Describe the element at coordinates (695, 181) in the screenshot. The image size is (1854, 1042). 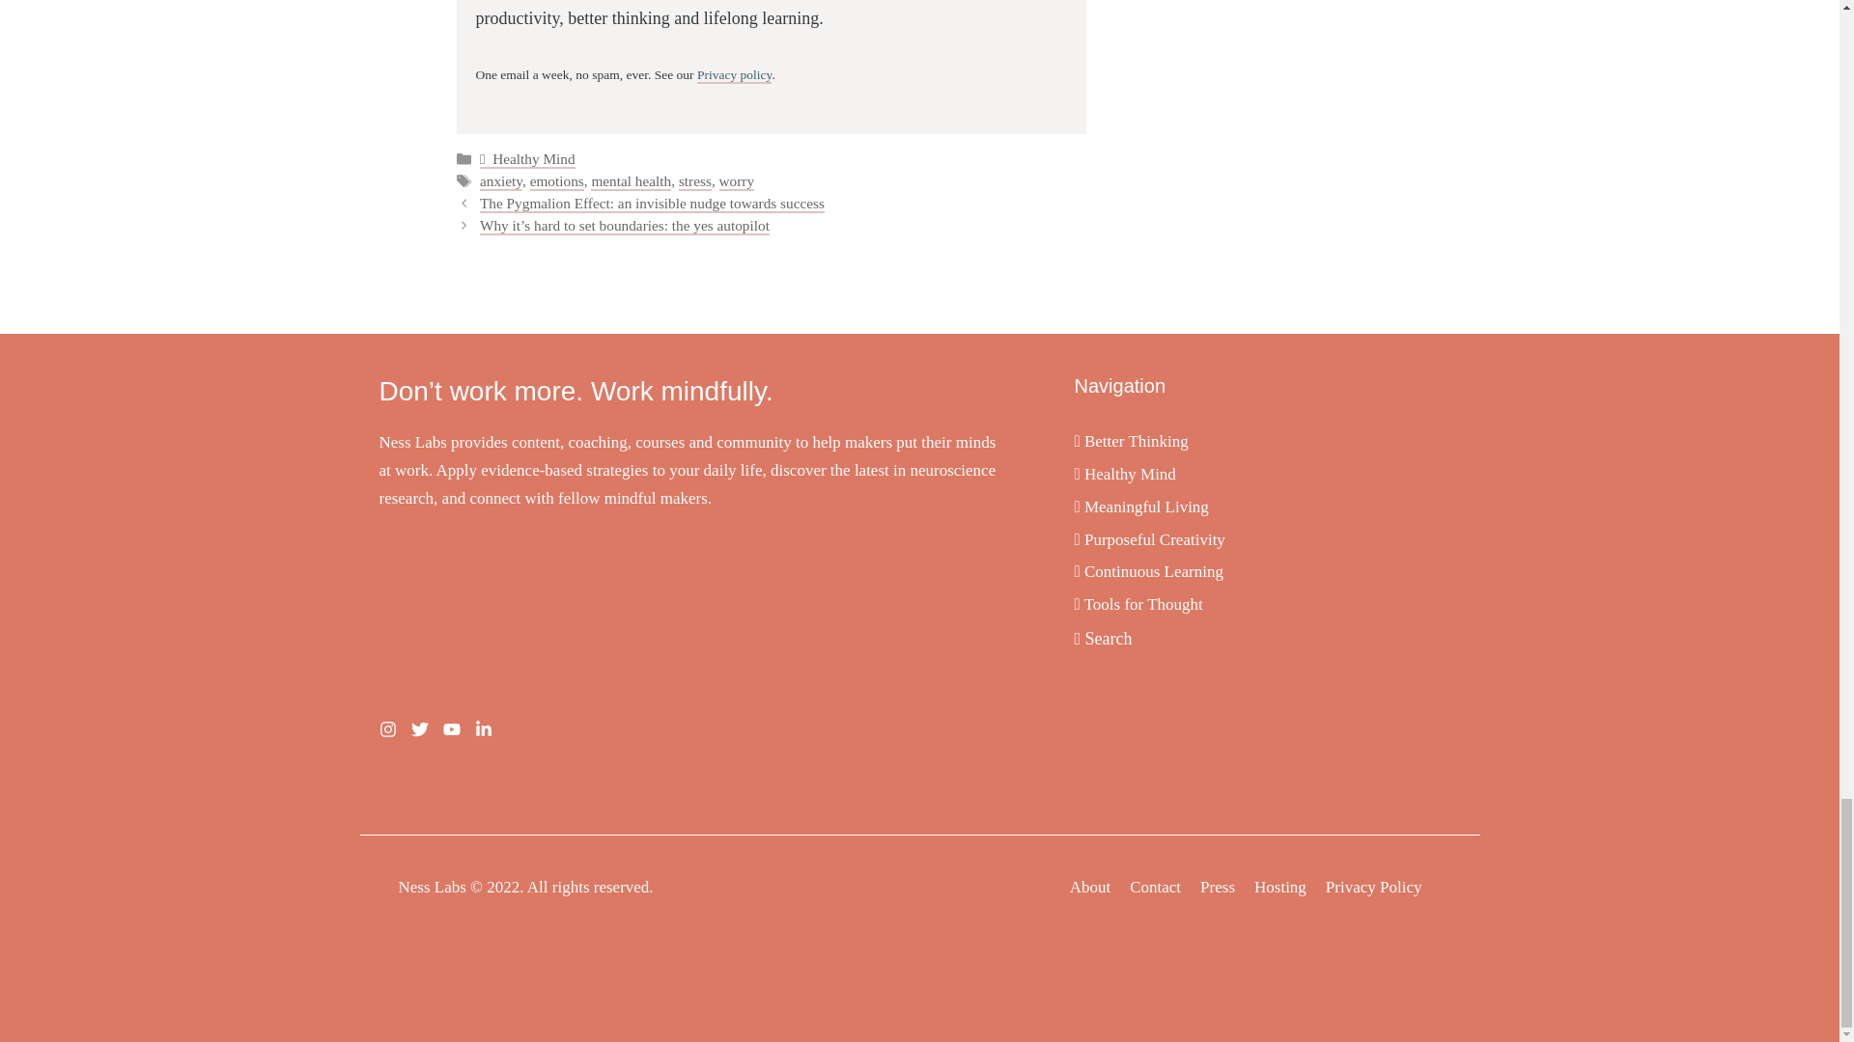
I see `stress` at that location.